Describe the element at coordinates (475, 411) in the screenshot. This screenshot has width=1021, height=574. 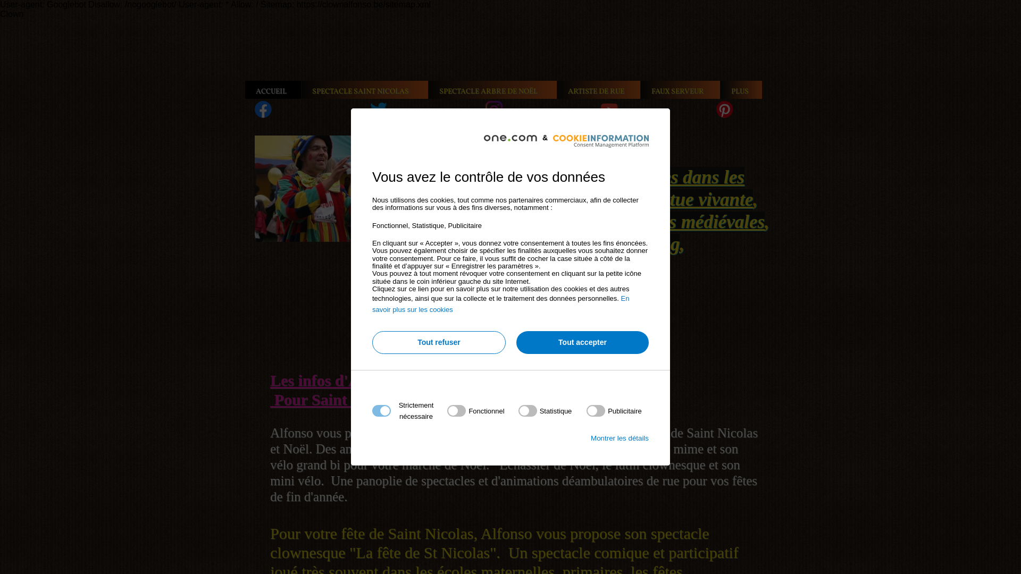
I see `on` at that location.